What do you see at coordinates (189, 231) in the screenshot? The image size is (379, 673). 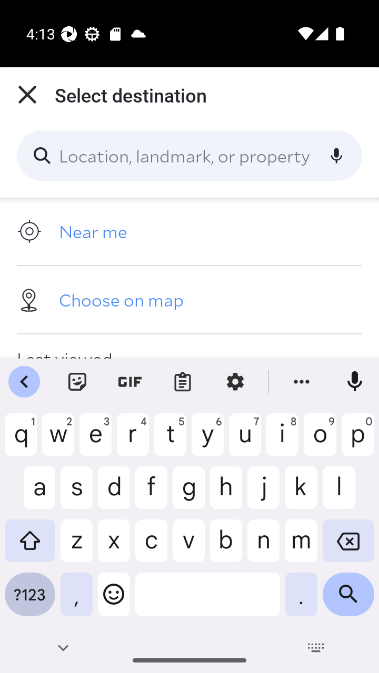 I see `Near me` at bounding box center [189, 231].